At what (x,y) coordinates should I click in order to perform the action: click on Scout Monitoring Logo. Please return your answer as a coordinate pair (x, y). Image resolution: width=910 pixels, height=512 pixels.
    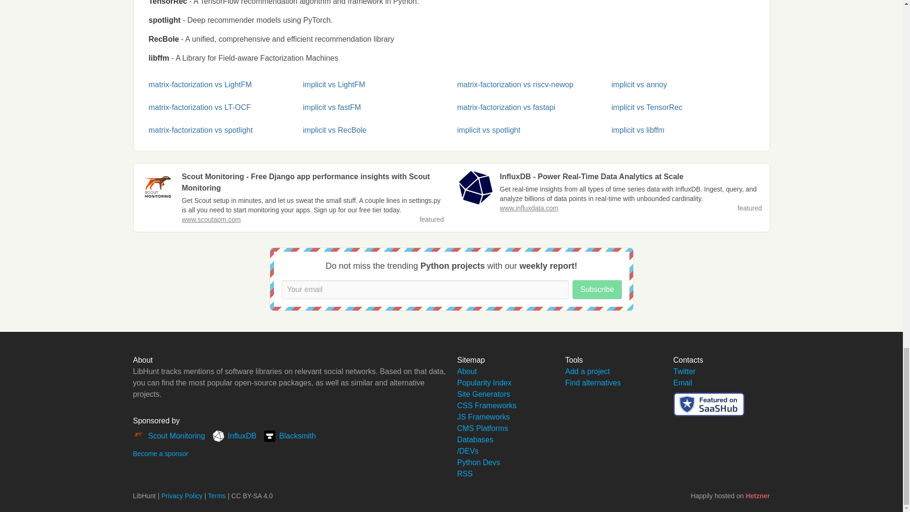
    Looking at the image, I should click on (157, 187).